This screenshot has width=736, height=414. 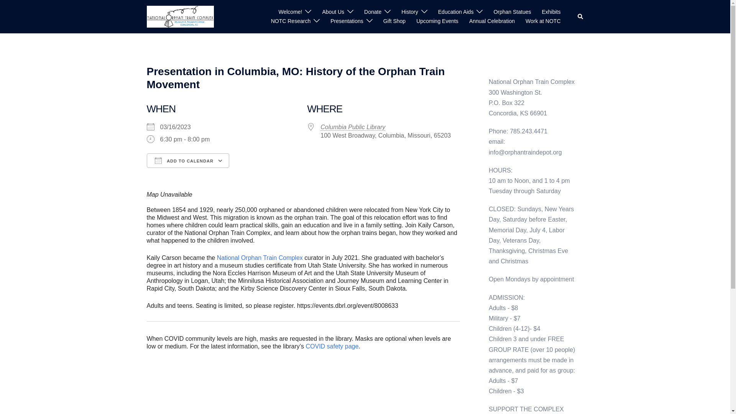 What do you see at coordinates (180, 16) in the screenshot?
I see `National Orphan Train Complex` at bounding box center [180, 16].